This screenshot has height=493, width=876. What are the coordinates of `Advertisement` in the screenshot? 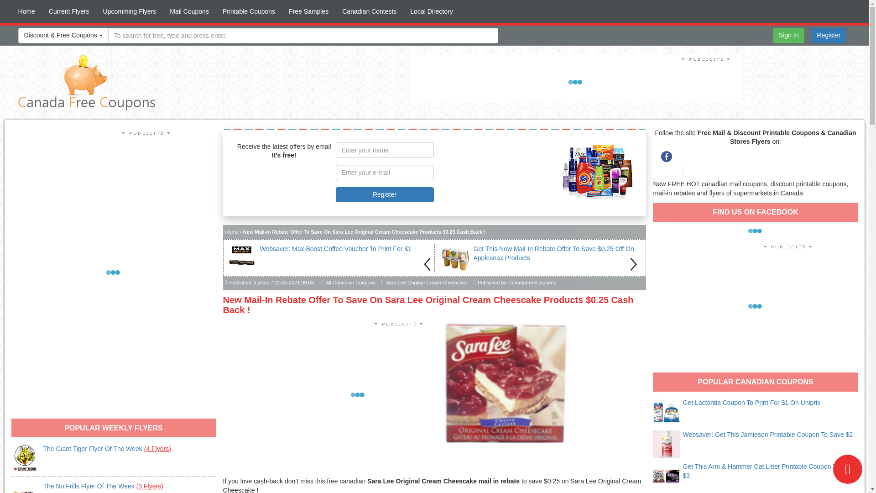 It's located at (576, 82).